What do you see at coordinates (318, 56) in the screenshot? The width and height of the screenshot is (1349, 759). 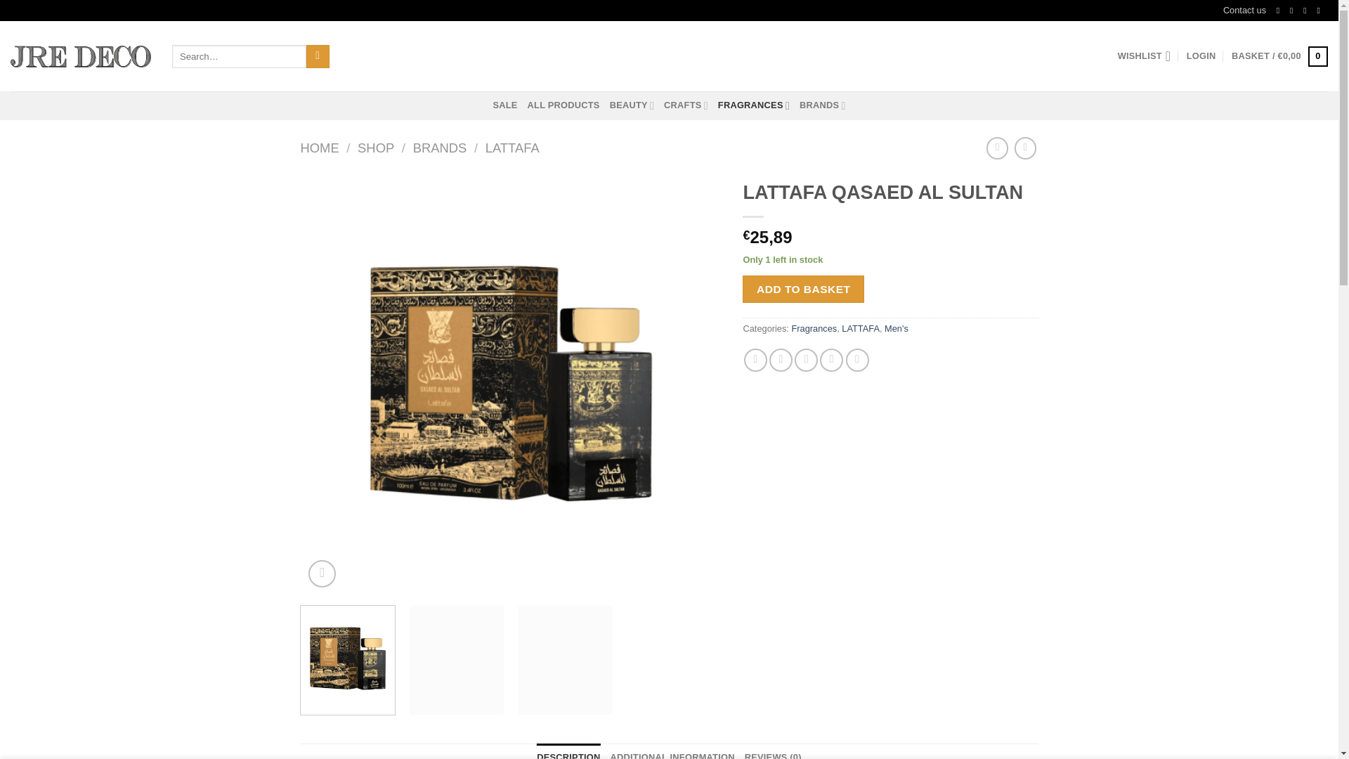 I see `Search` at bounding box center [318, 56].